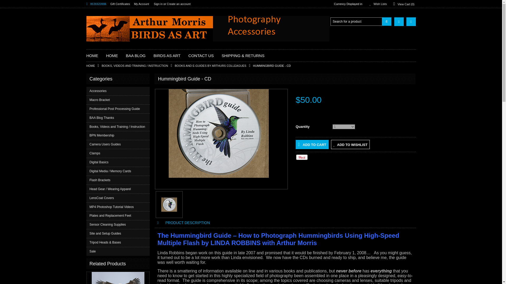 The width and height of the screenshot is (506, 284). What do you see at coordinates (169, 204) in the screenshot?
I see `Image 1` at bounding box center [169, 204].